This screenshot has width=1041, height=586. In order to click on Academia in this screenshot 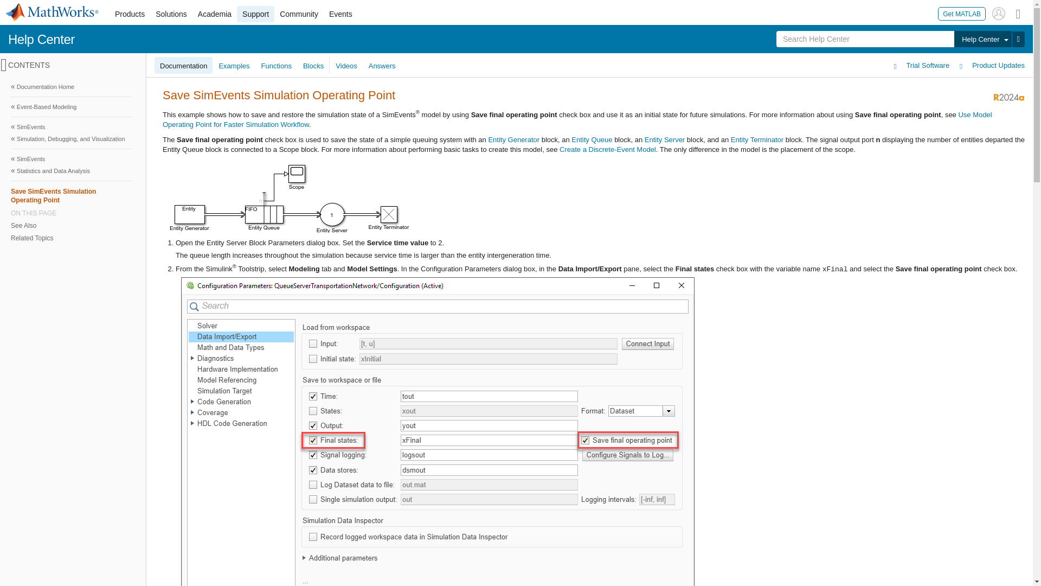, I will do `click(215, 14)`.